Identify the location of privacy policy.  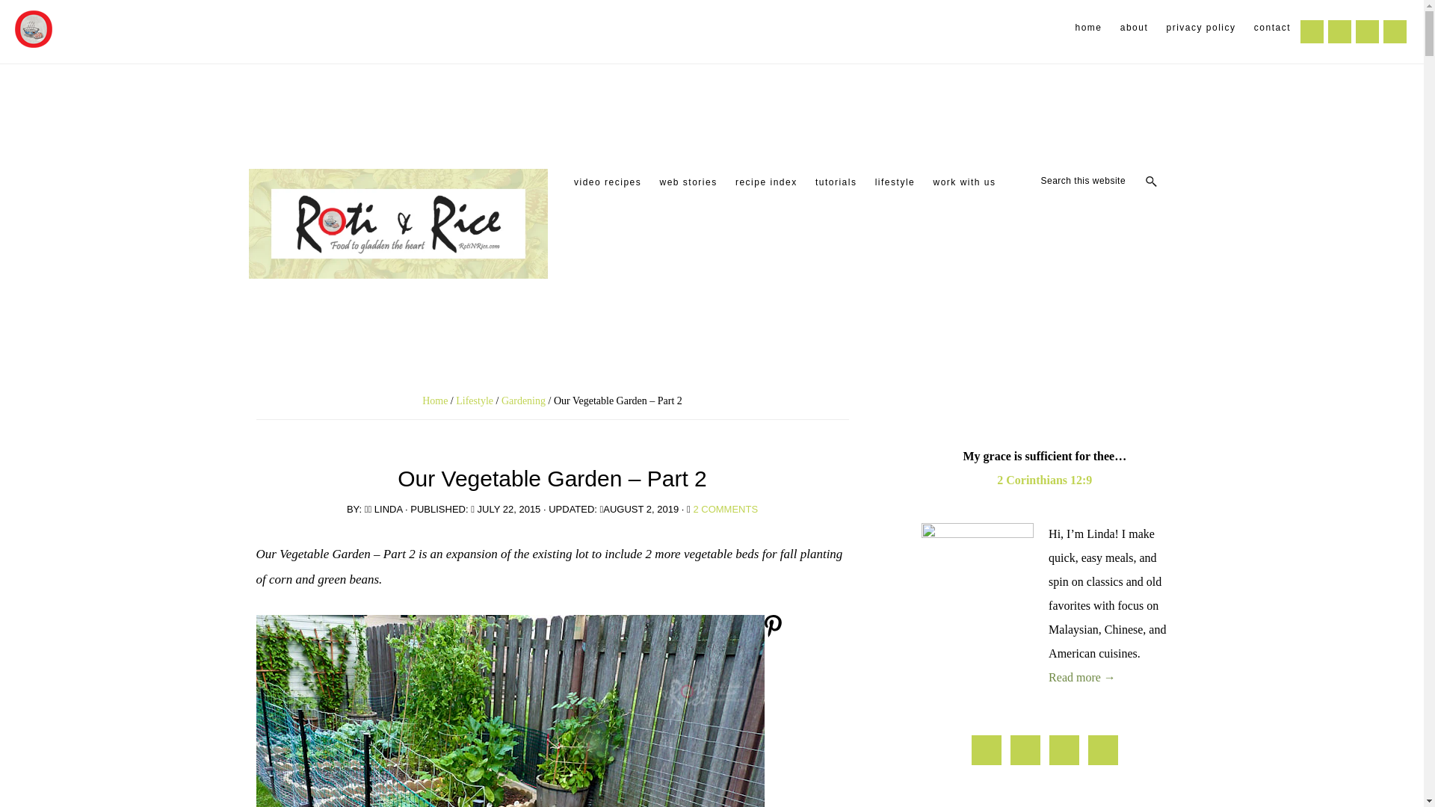
(1202, 28).